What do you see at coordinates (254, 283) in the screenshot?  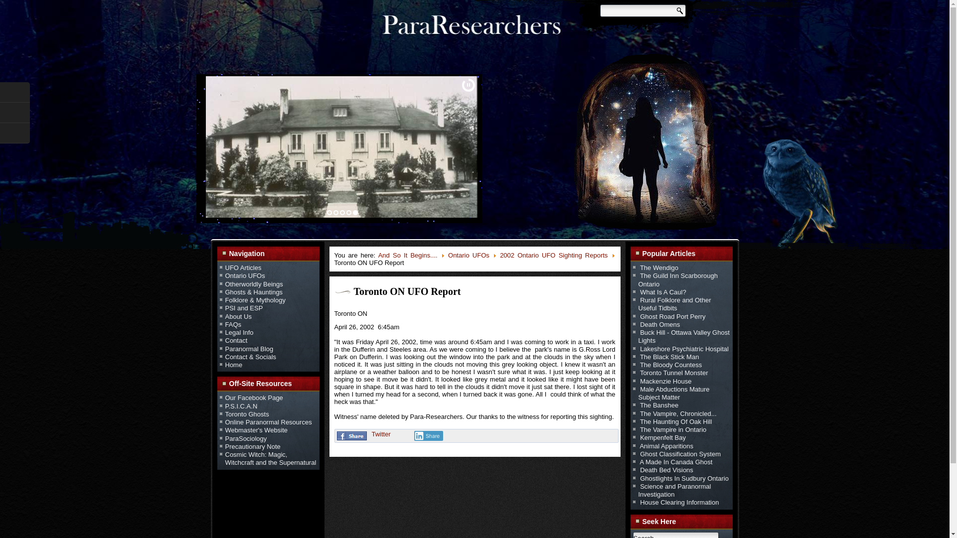 I see `Otherworldly Beings` at bounding box center [254, 283].